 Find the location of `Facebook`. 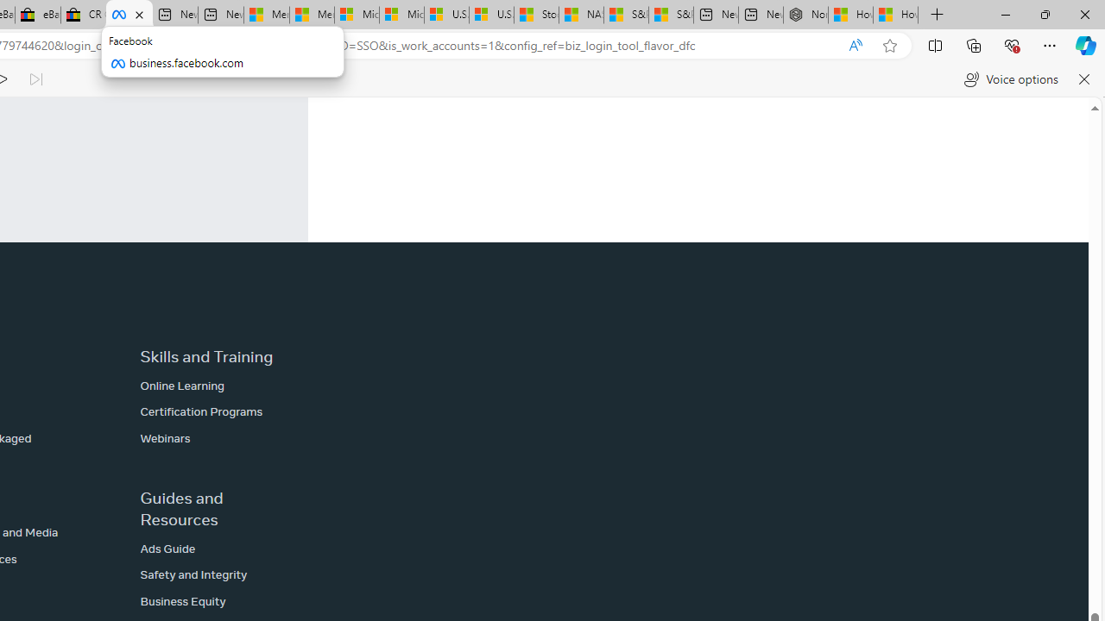

Facebook is located at coordinates (129, 16).